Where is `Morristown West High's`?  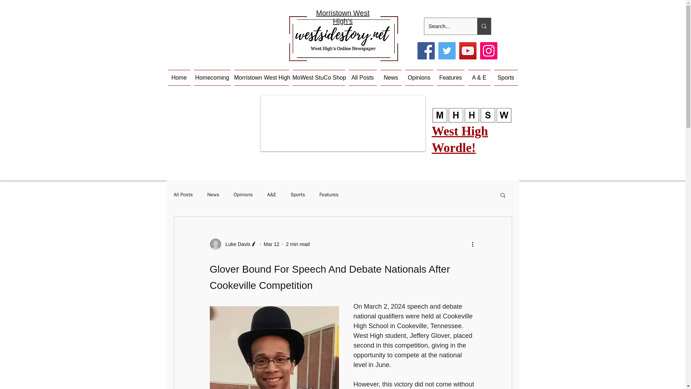 Morristown West High's is located at coordinates (343, 17).